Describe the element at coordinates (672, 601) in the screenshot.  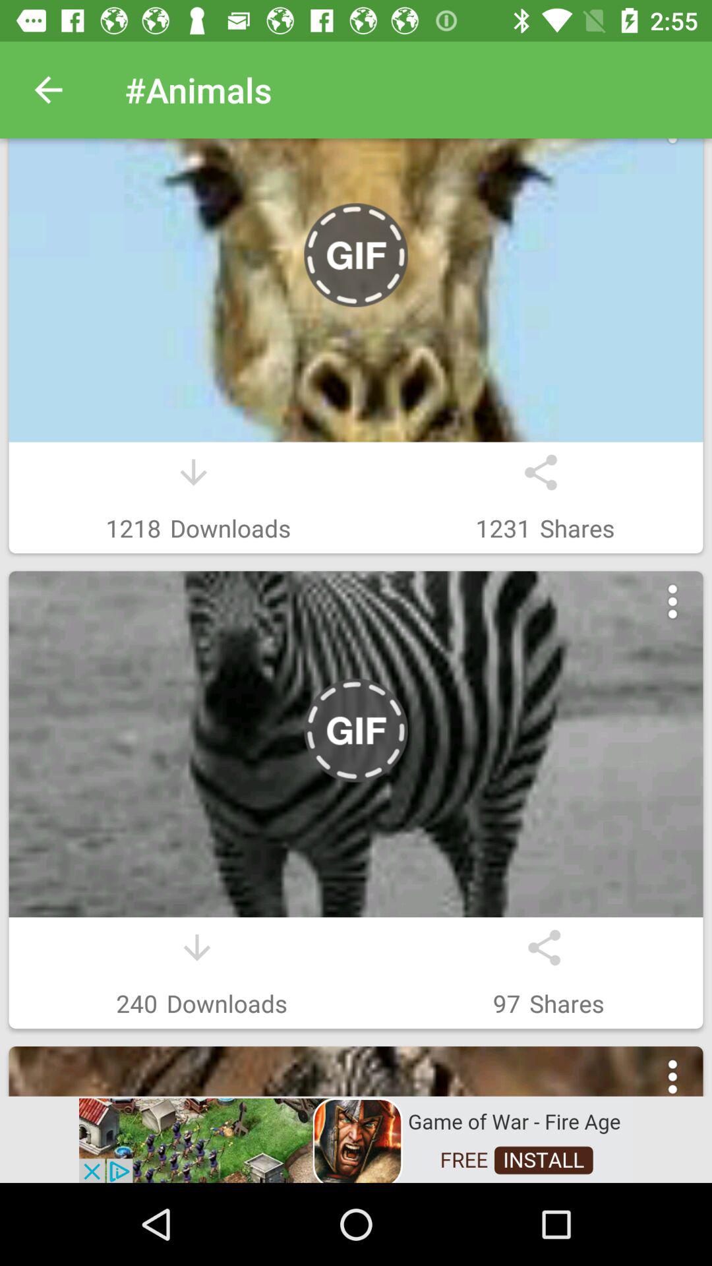
I see `click on menu button in second image` at that location.